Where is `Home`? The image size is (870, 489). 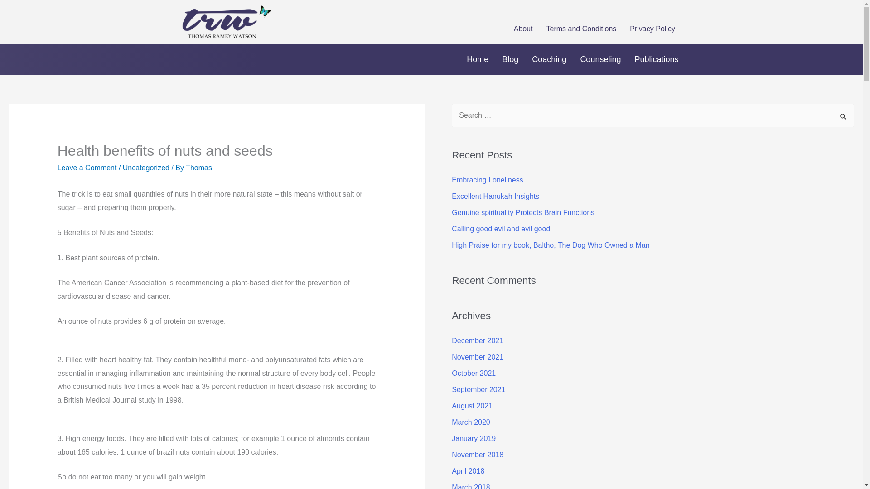
Home is located at coordinates (478, 59).